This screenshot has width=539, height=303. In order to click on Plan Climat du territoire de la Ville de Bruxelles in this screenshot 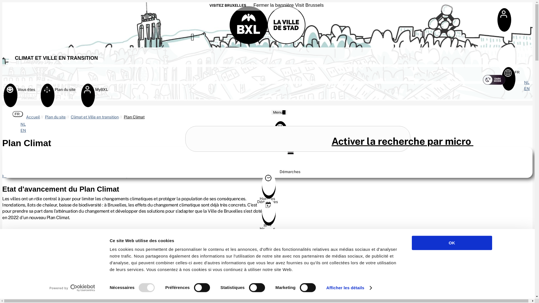, I will do `click(49, 169)`.